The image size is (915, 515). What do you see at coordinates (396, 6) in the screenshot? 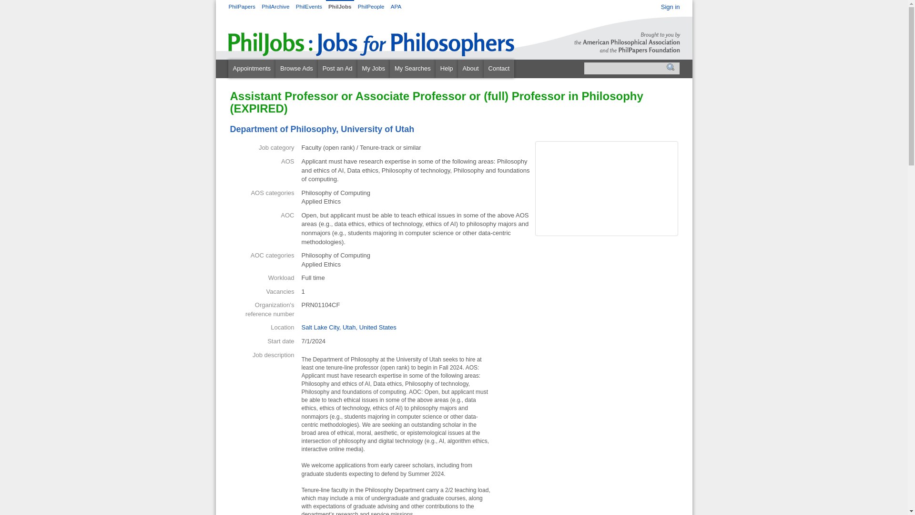
I see `APA` at bounding box center [396, 6].